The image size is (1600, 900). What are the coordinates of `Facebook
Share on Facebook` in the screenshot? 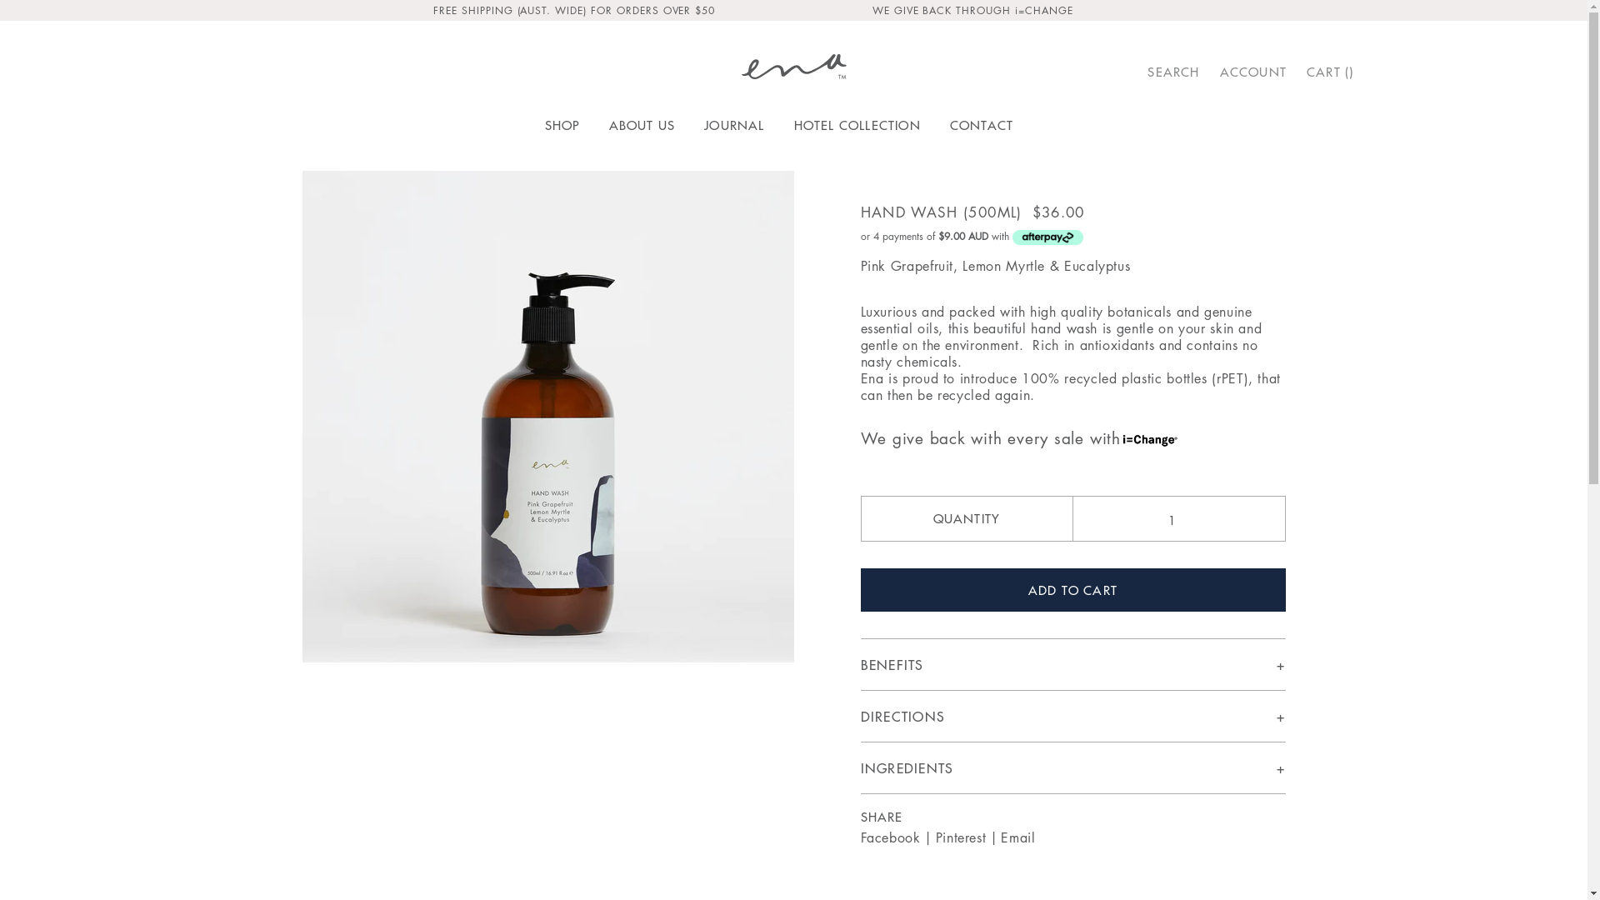 It's located at (890, 837).